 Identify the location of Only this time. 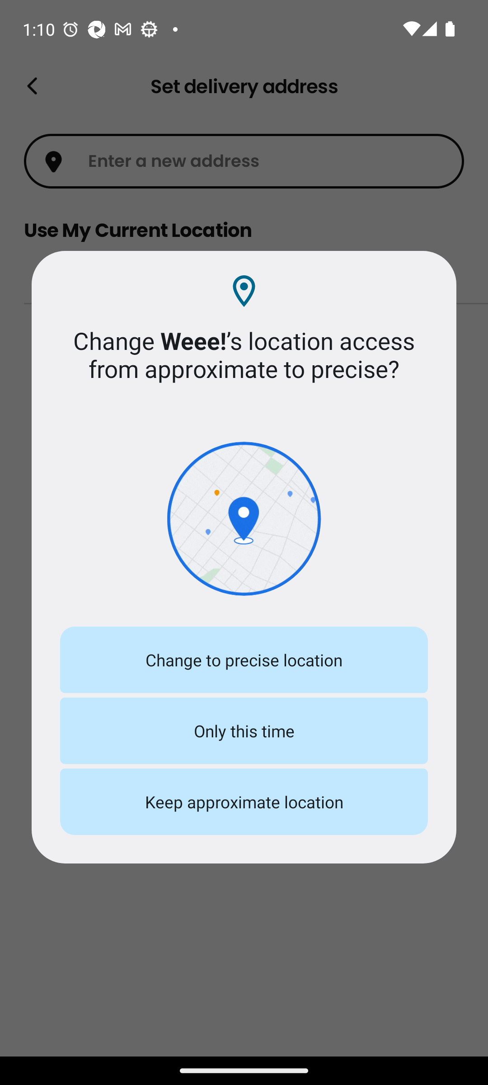
(244, 731).